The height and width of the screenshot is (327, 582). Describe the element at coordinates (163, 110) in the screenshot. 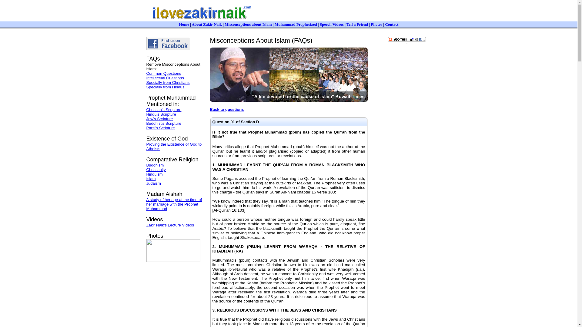

I see `Christian's Scripture` at that location.